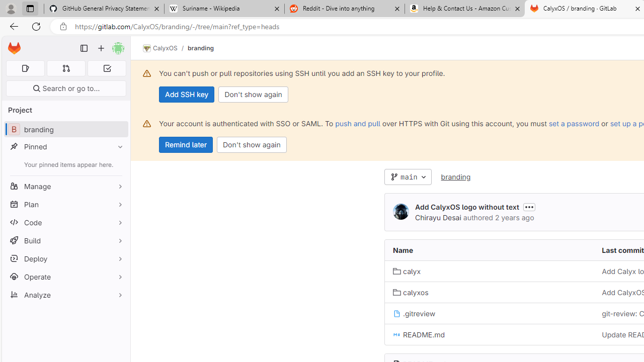  I want to click on Name, so click(490, 250).